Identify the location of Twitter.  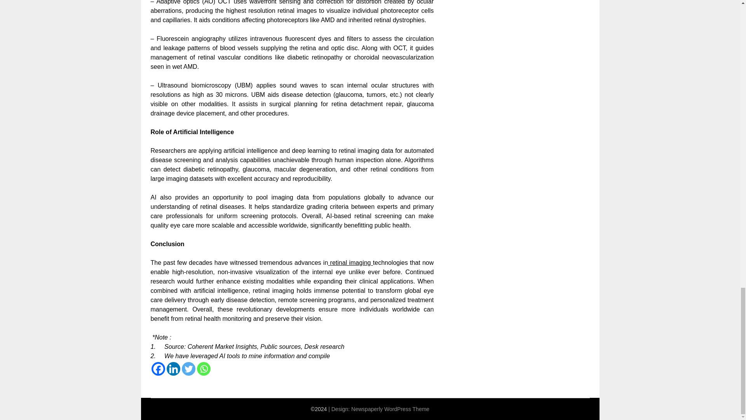
(189, 369).